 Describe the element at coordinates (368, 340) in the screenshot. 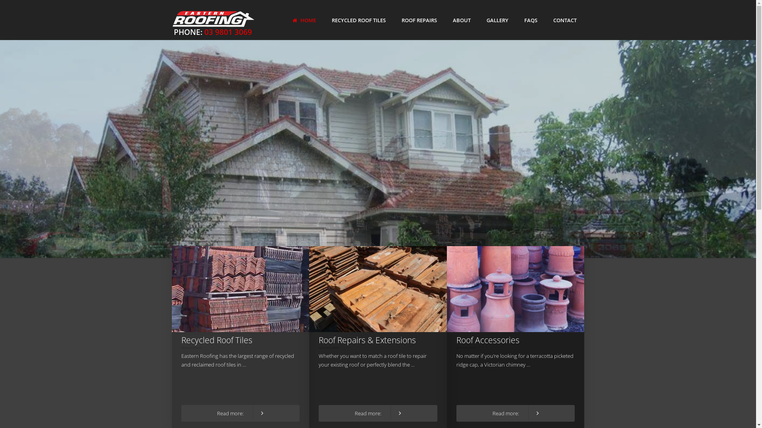

I see `Roof Repairs & Extensions` at that location.